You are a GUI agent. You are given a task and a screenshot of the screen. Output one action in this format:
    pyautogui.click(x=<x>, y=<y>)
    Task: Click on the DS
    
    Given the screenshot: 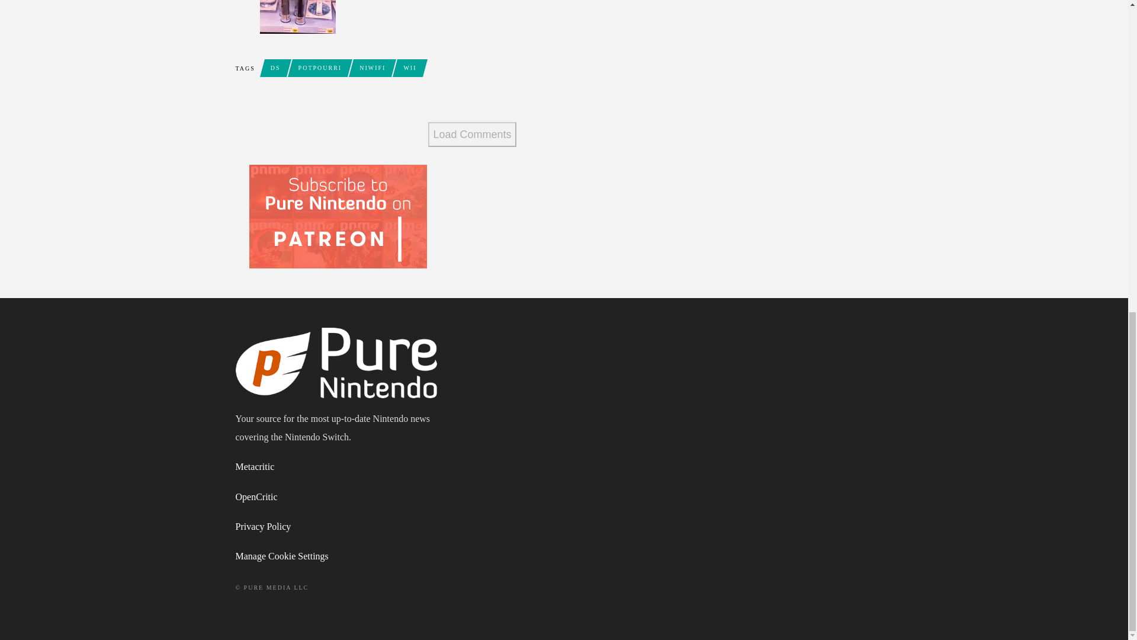 What is the action you would take?
    pyautogui.click(x=275, y=68)
    